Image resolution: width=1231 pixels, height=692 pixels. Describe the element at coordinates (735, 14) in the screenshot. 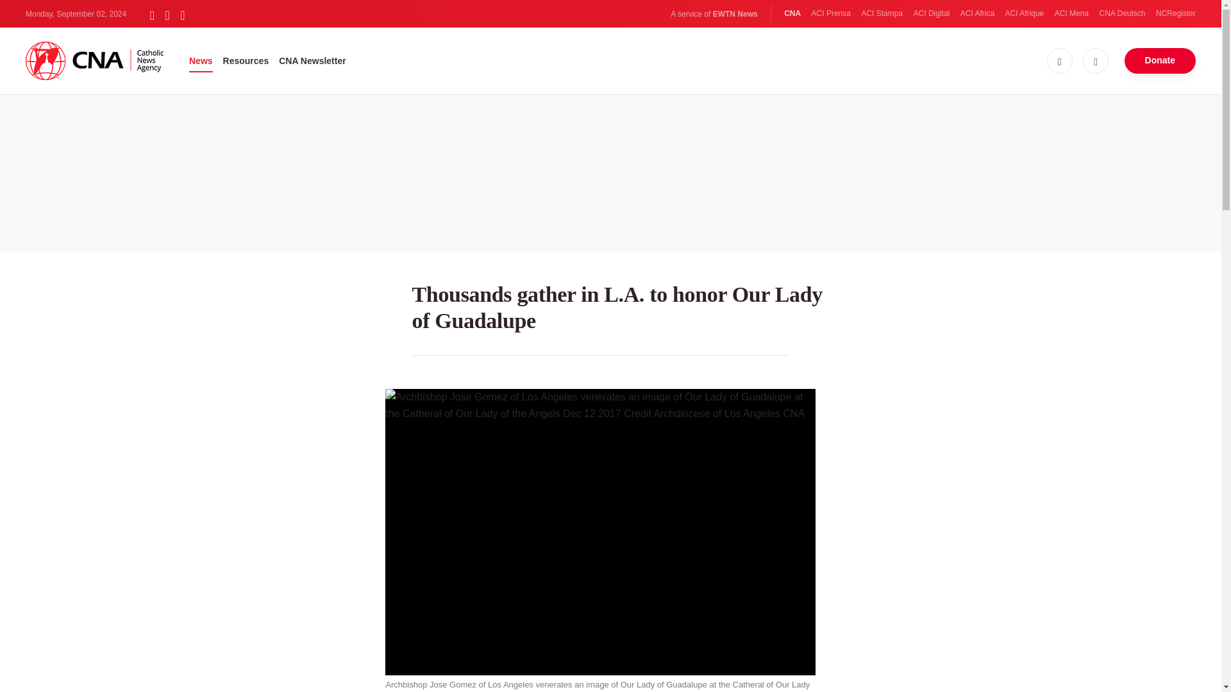

I see `EWTN News` at that location.